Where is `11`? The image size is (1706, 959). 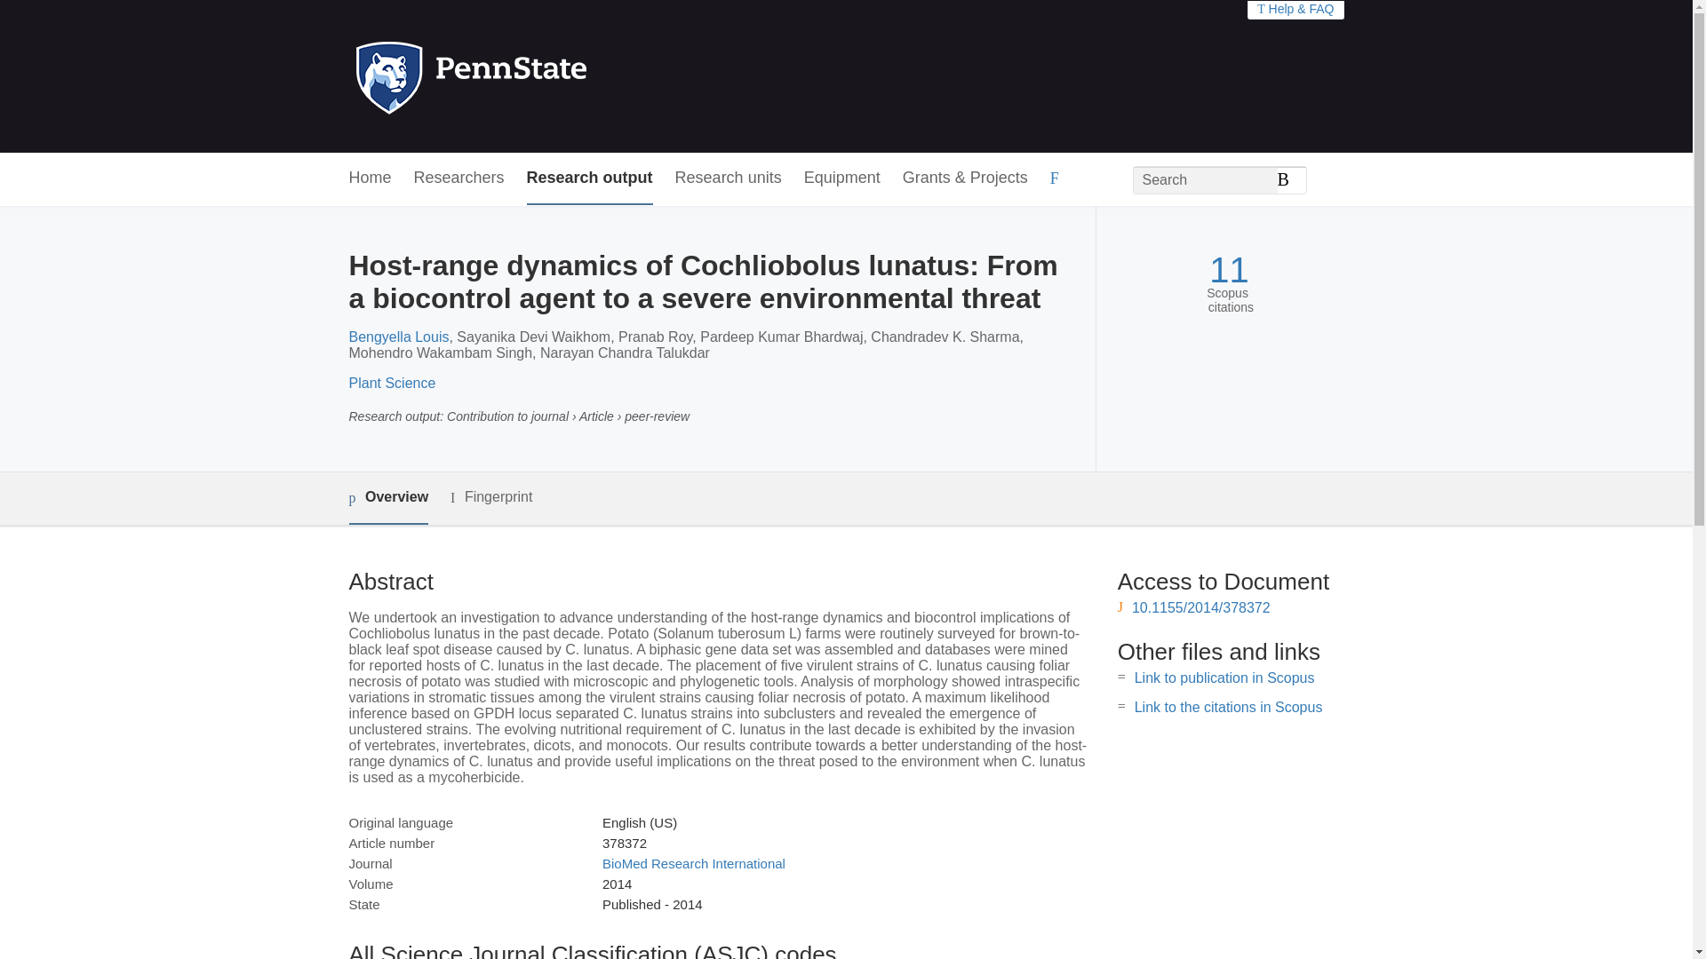 11 is located at coordinates (1229, 270).